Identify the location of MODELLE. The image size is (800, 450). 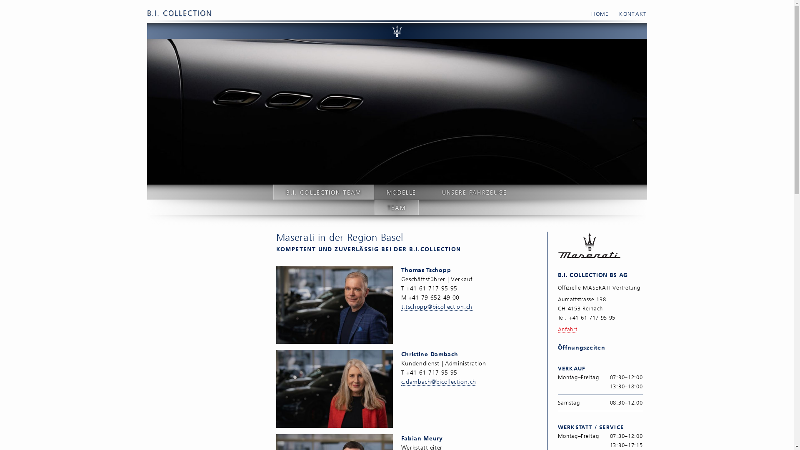
(402, 192).